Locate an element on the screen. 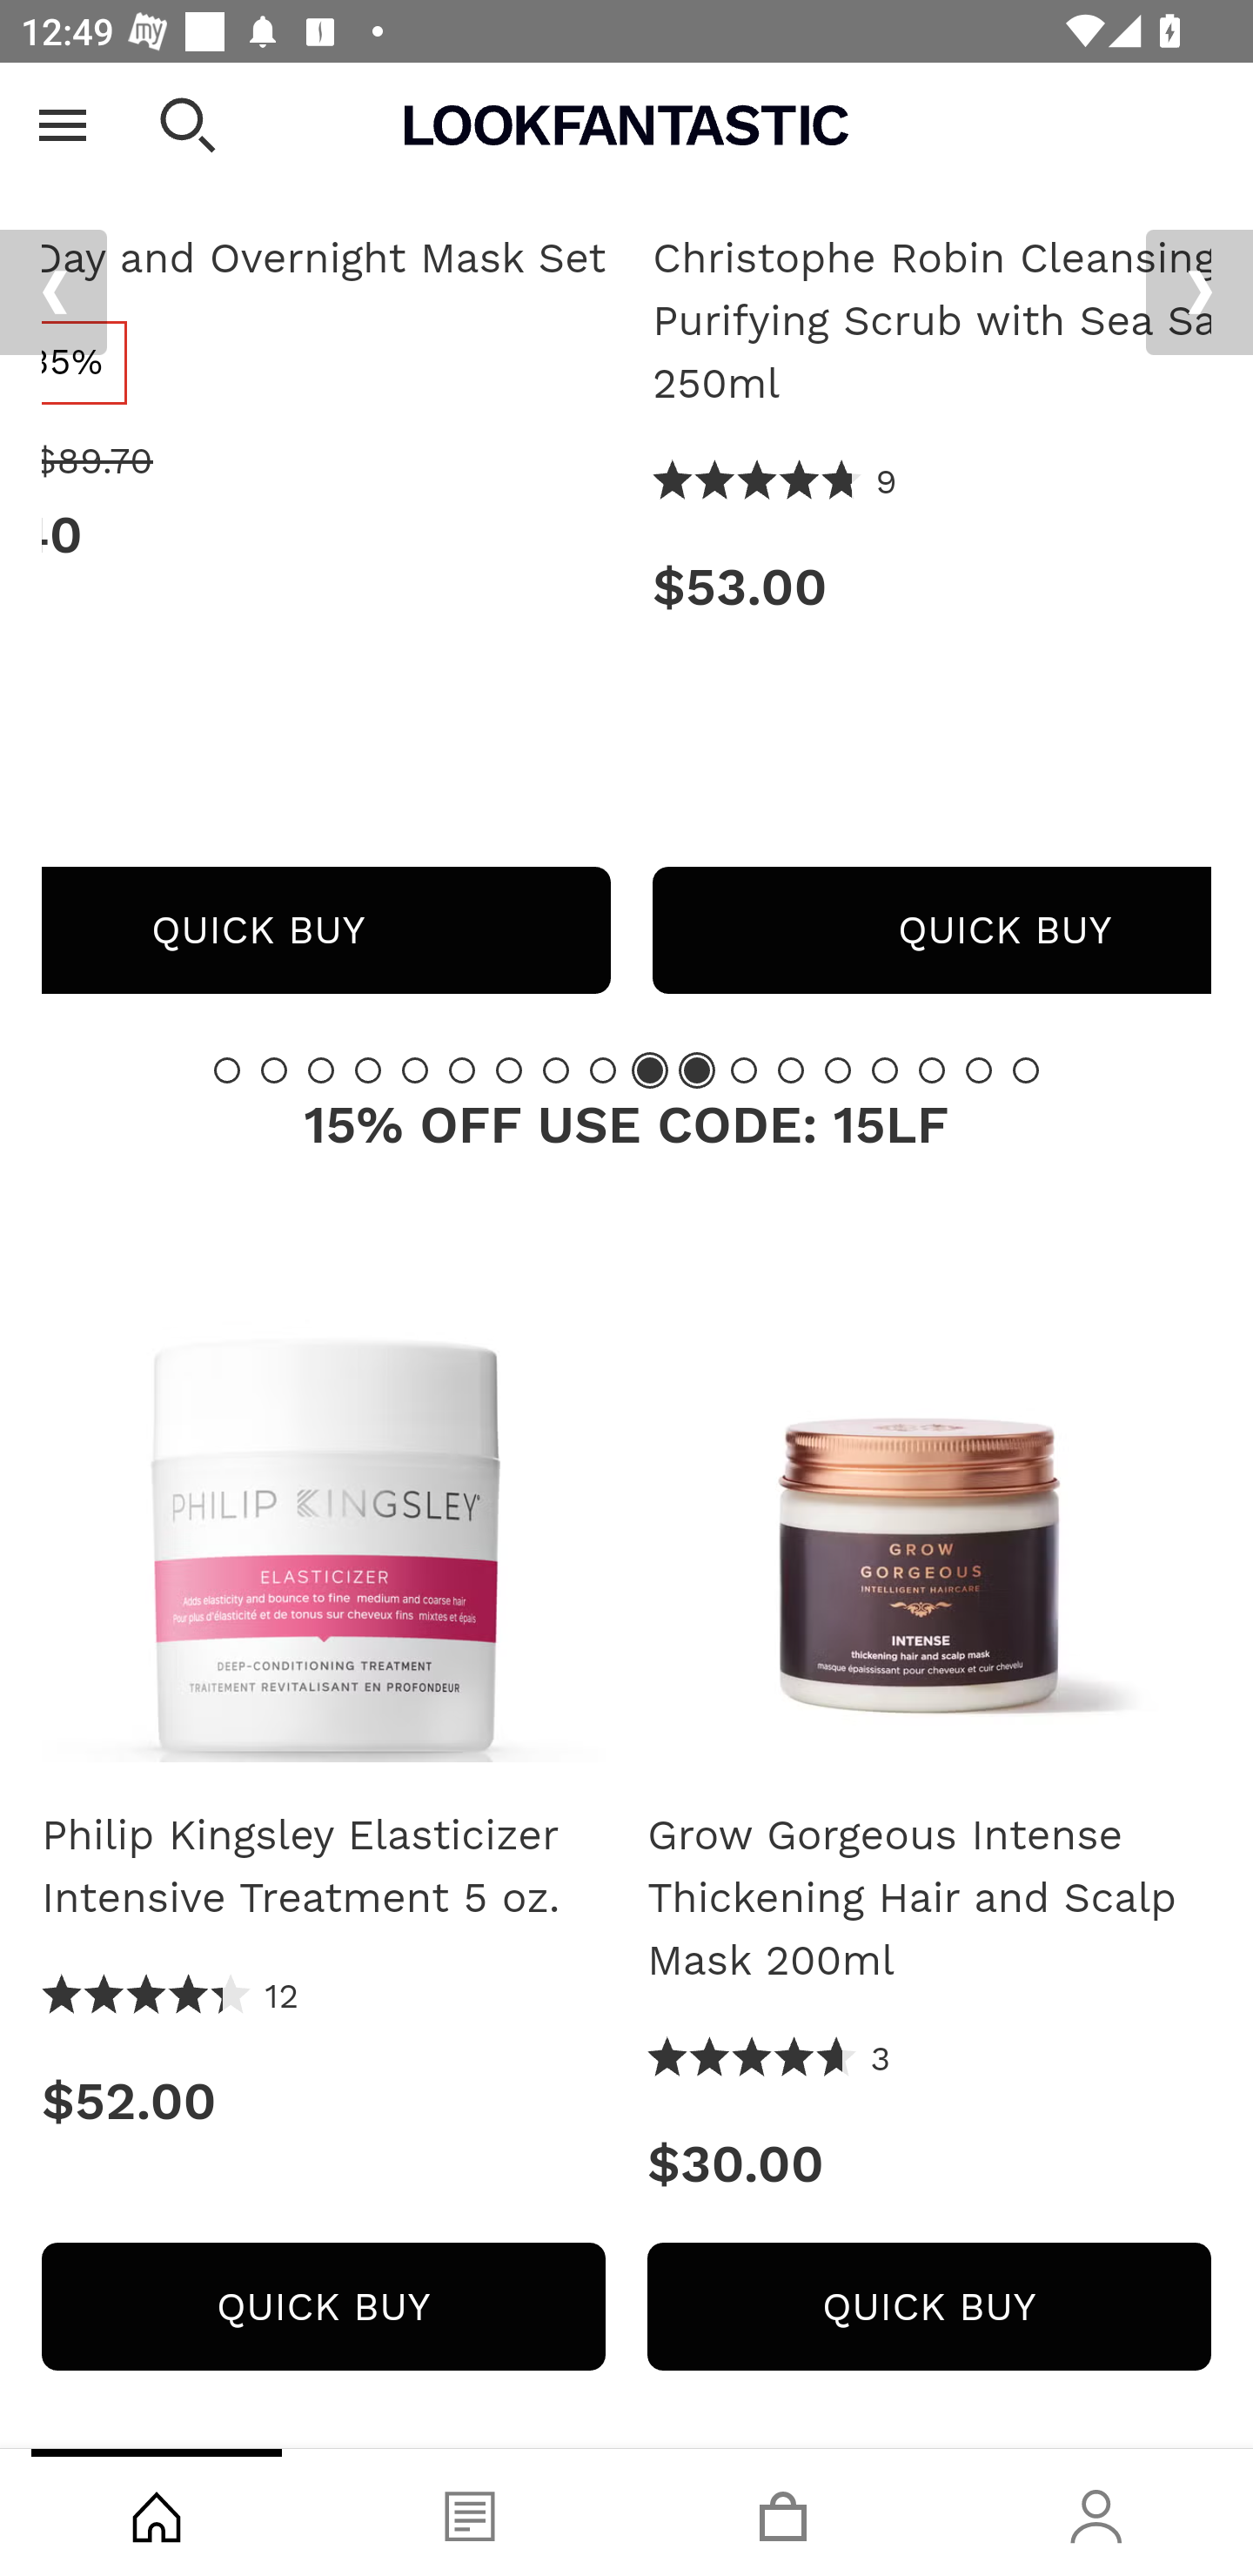  Slide 14 is located at coordinates (837, 1071).